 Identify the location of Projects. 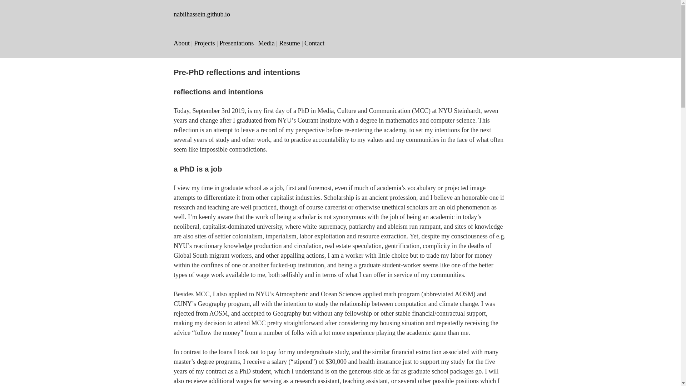
(204, 43).